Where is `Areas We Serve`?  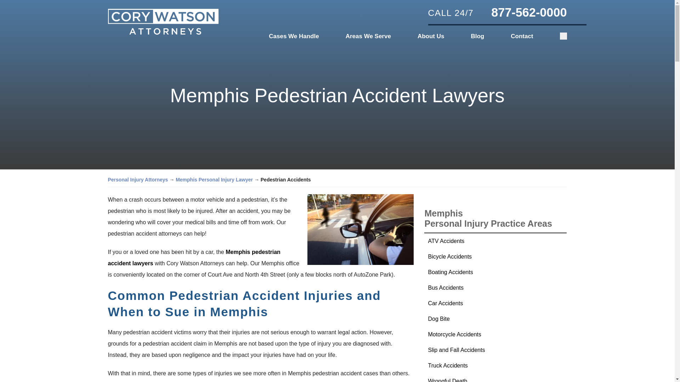 Areas We Serve is located at coordinates (368, 36).